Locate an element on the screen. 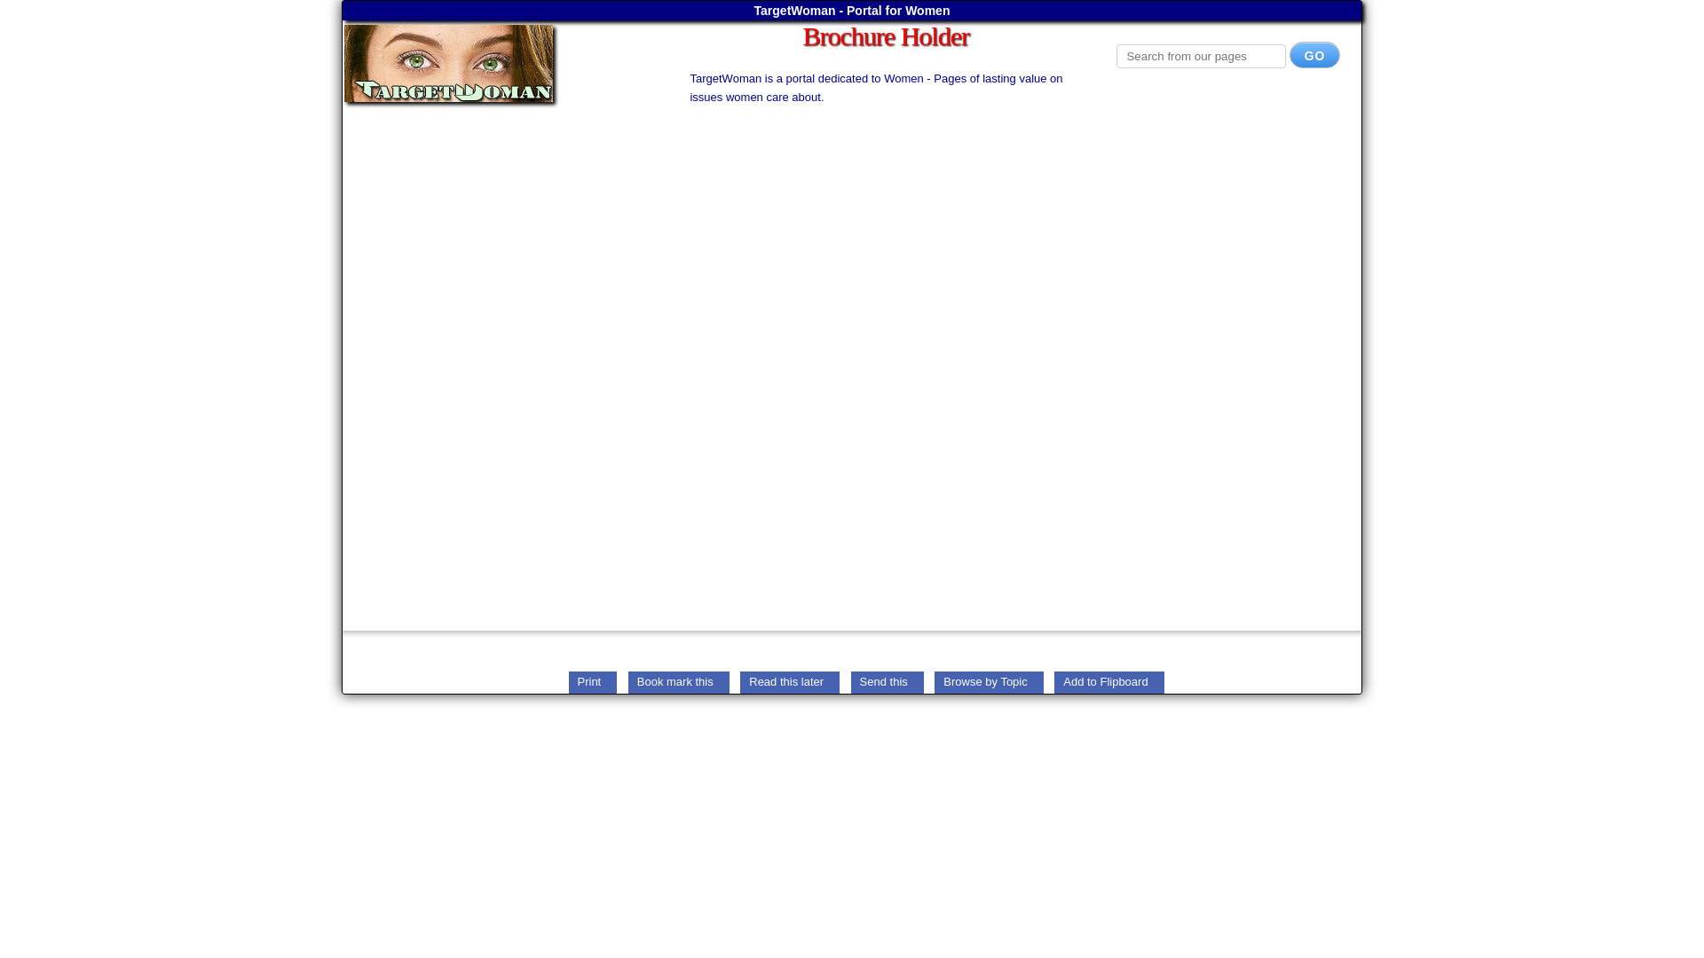 The height and width of the screenshot is (958, 1704). Print is located at coordinates (592, 681).